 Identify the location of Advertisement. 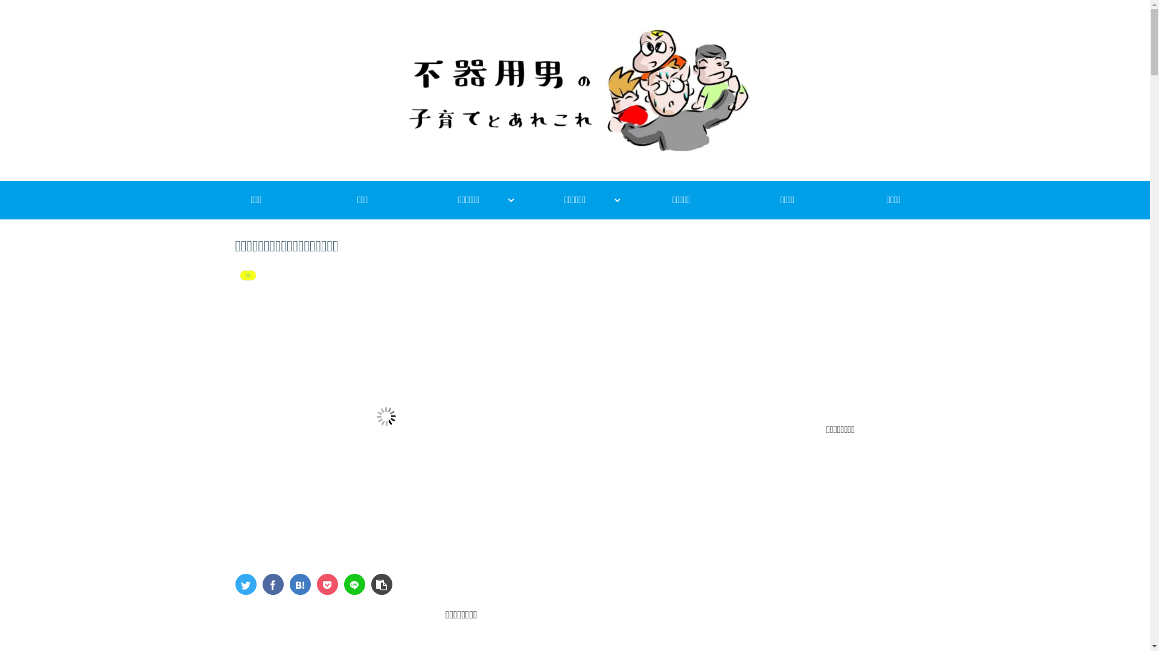
(841, 523).